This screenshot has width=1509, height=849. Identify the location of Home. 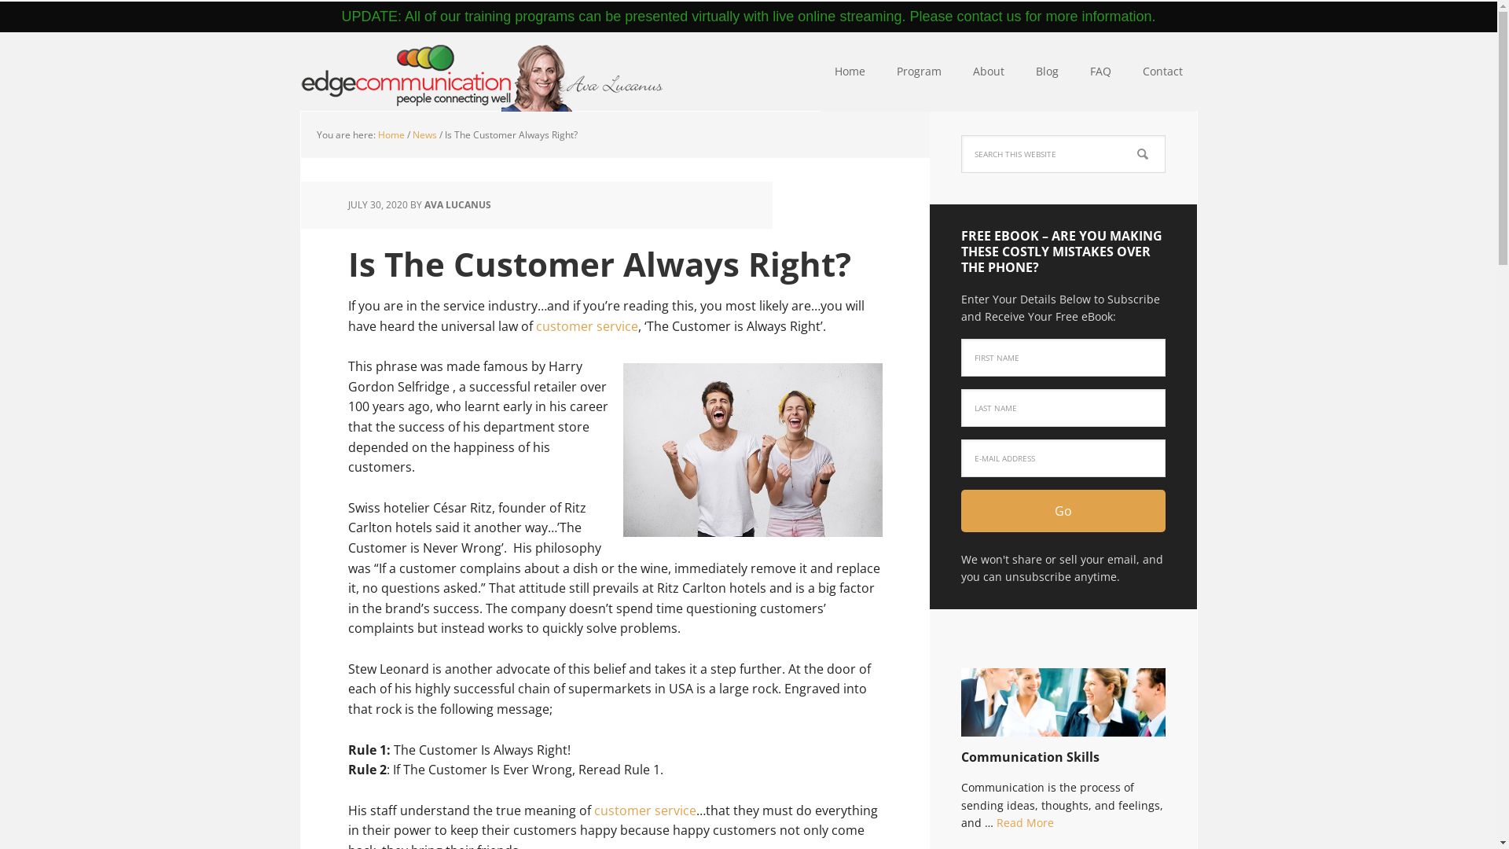
(850, 72).